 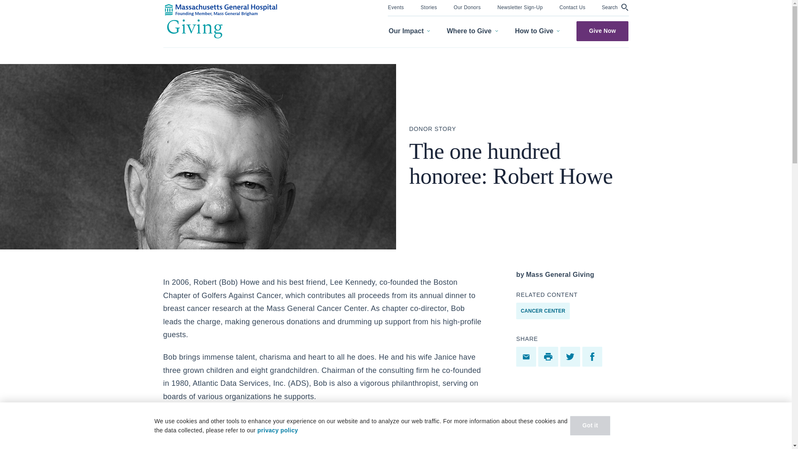 I want to click on Give Now, so click(x=602, y=31).